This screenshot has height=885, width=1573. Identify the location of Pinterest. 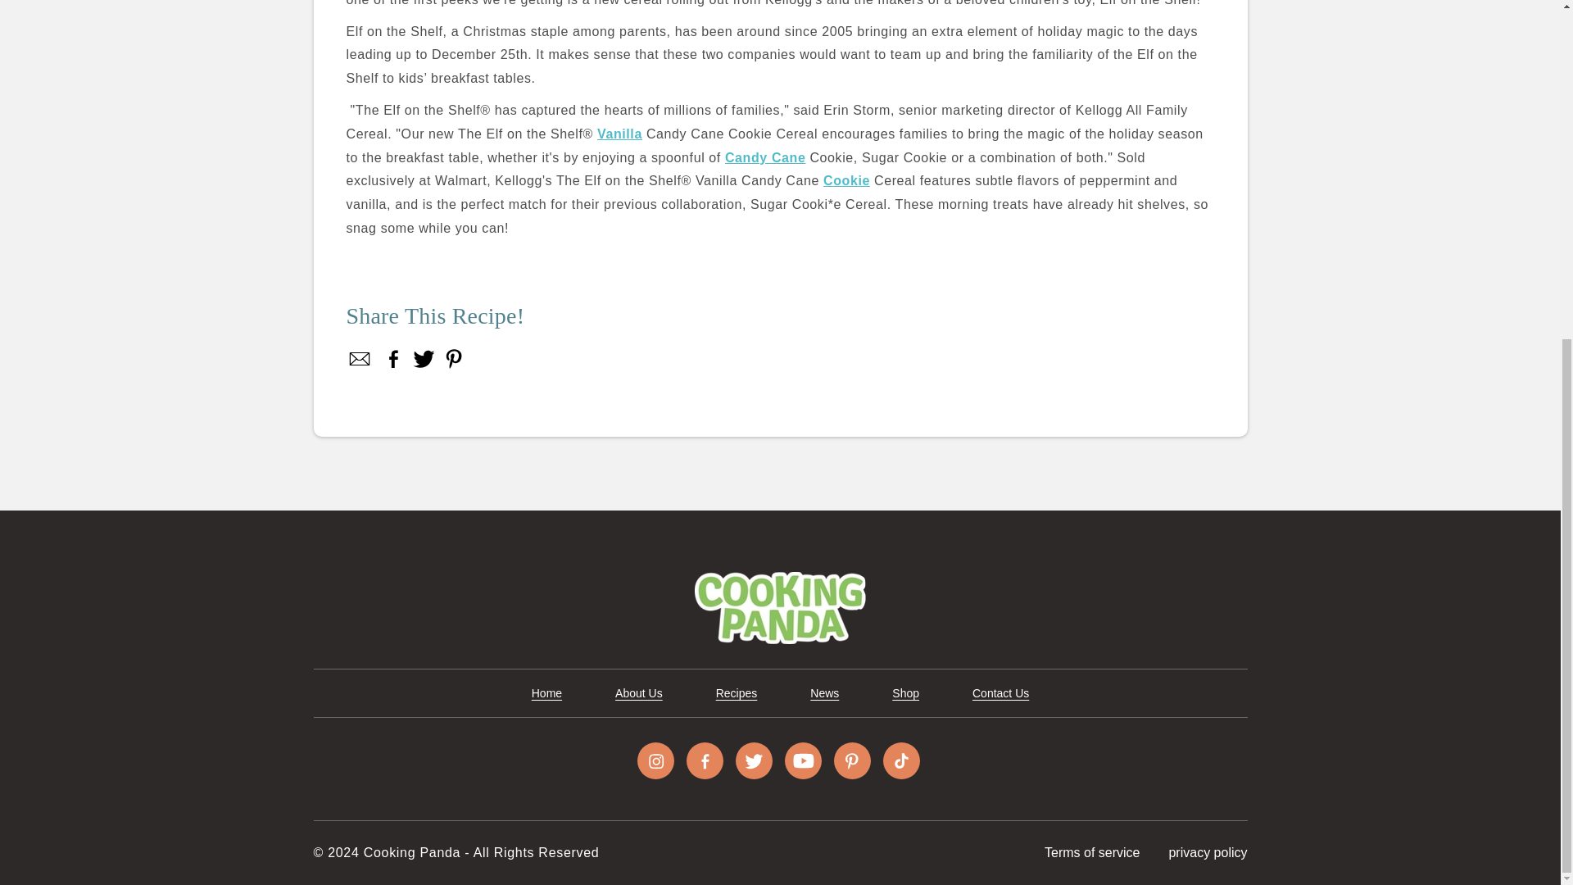
(452, 359).